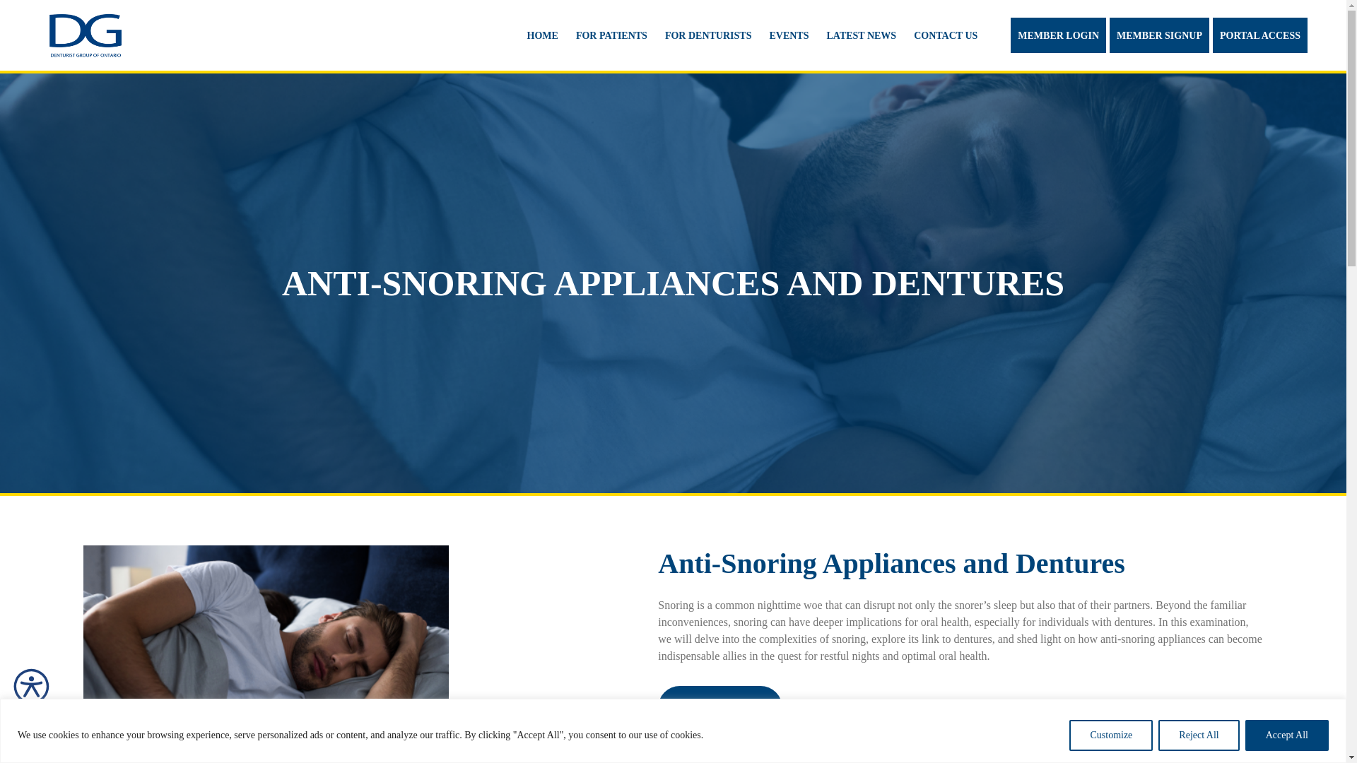  What do you see at coordinates (1199, 735) in the screenshot?
I see `Reject All` at bounding box center [1199, 735].